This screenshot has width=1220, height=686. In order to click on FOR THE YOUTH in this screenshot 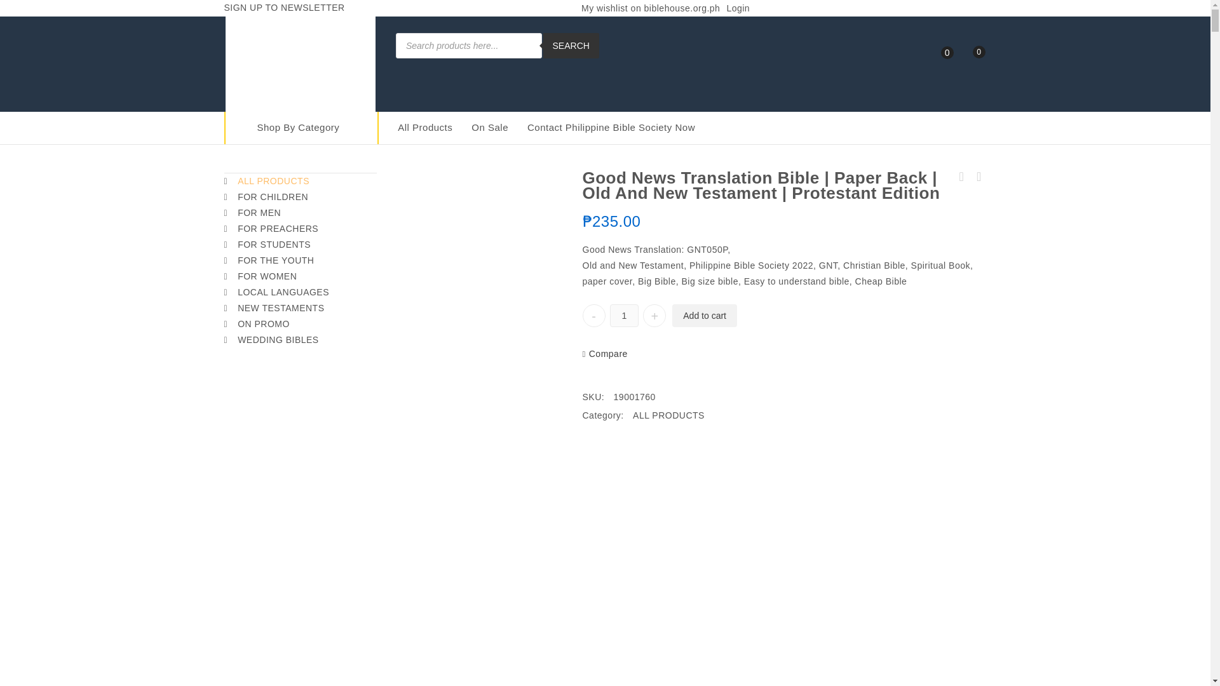, I will do `click(299, 260)`.